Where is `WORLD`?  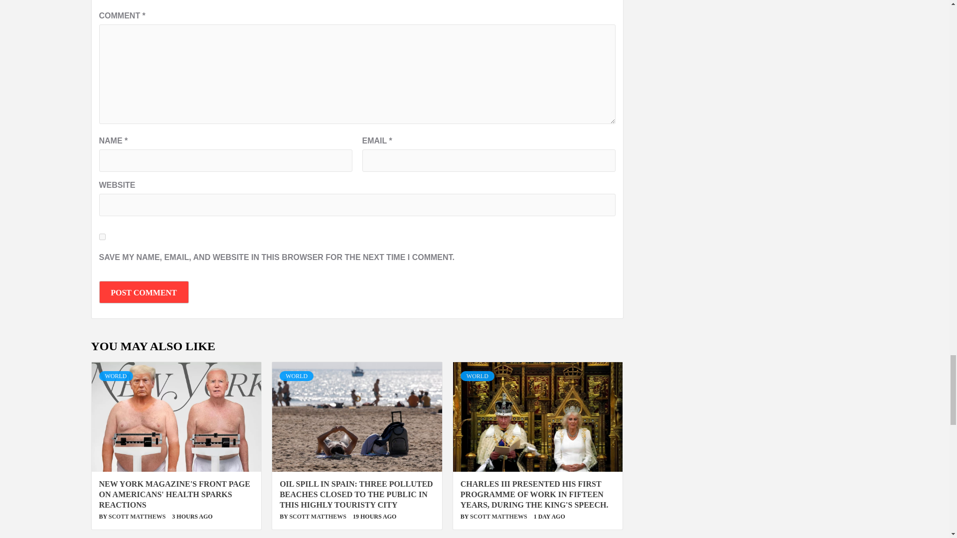 WORLD is located at coordinates (296, 376).